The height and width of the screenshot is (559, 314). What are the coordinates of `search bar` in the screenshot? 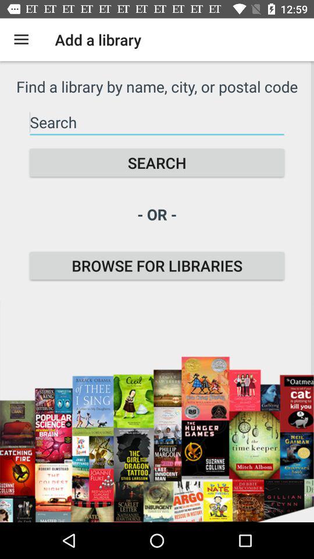 It's located at (157, 122).